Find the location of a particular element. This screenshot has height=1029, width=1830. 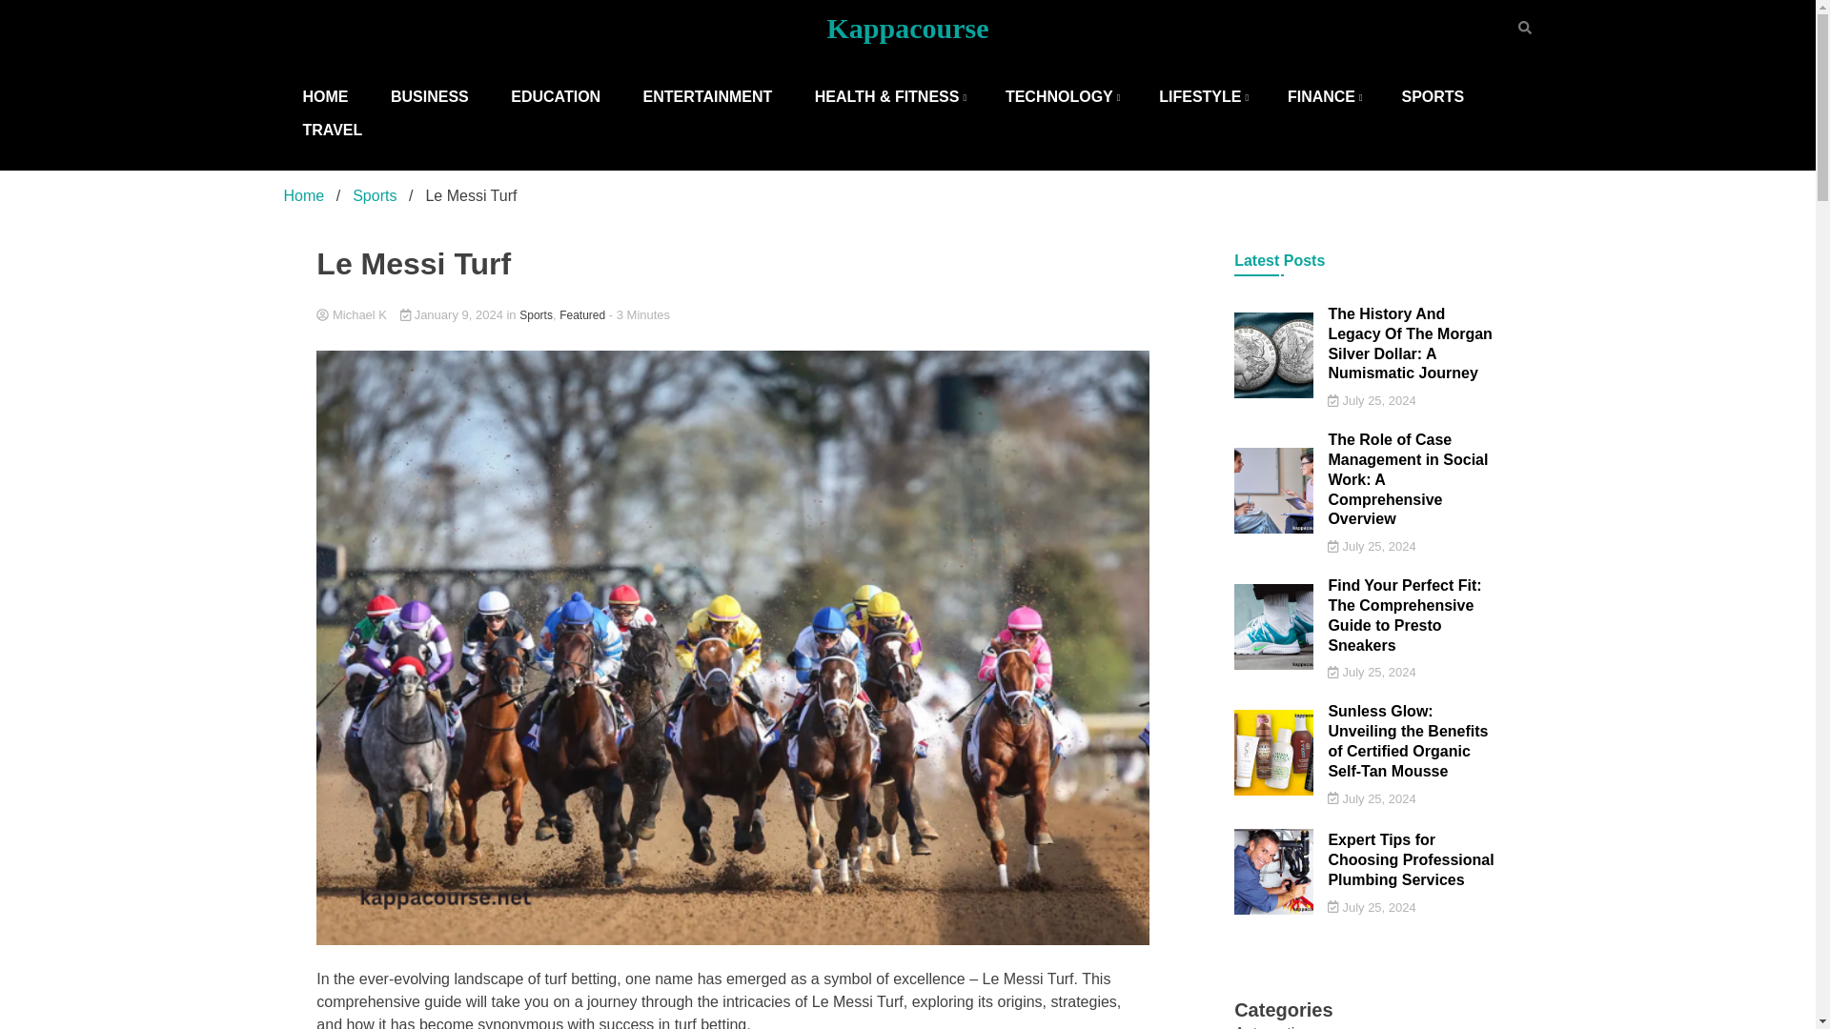

ENTERTAINMENT is located at coordinates (707, 96).